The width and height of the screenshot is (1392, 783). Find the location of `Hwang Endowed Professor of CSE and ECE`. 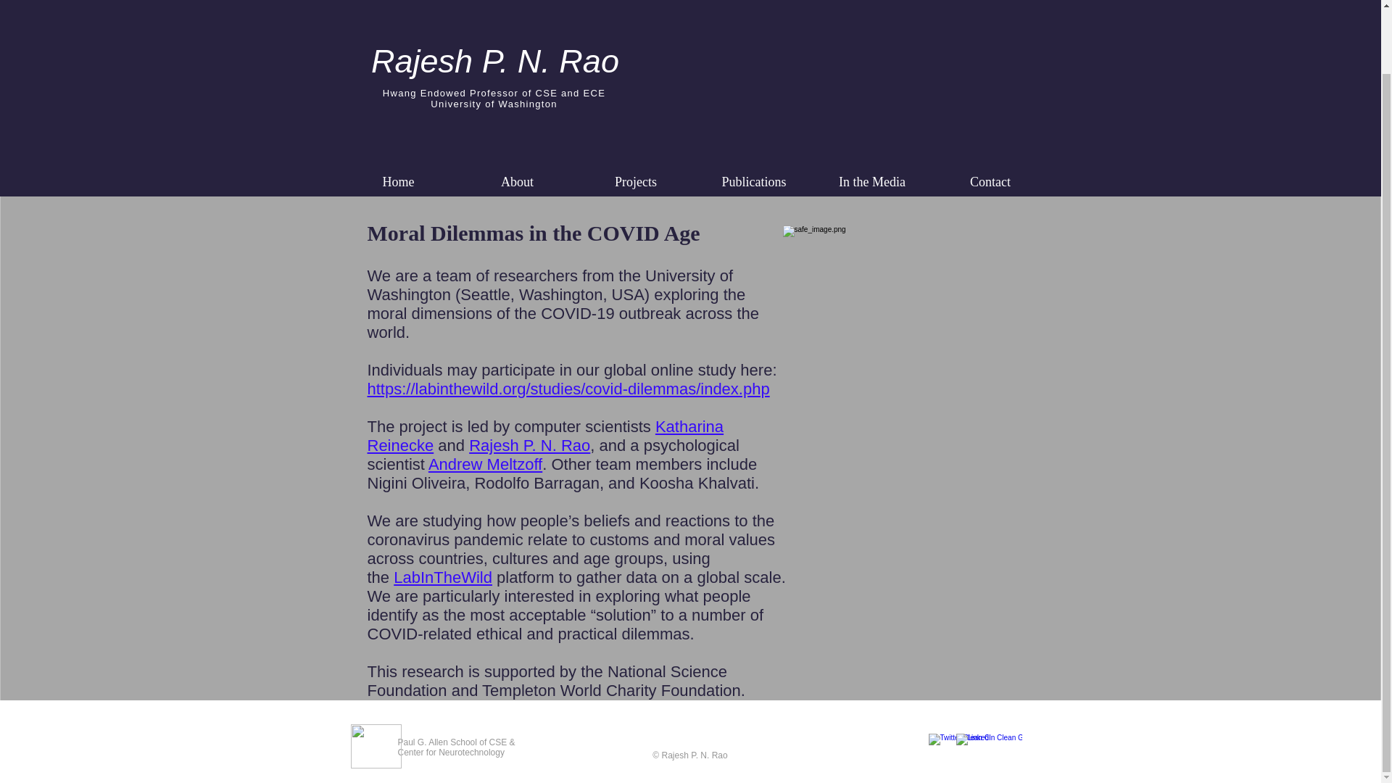

Hwang Endowed Professor of CSE and ECE is located at coordinates (494, 93).